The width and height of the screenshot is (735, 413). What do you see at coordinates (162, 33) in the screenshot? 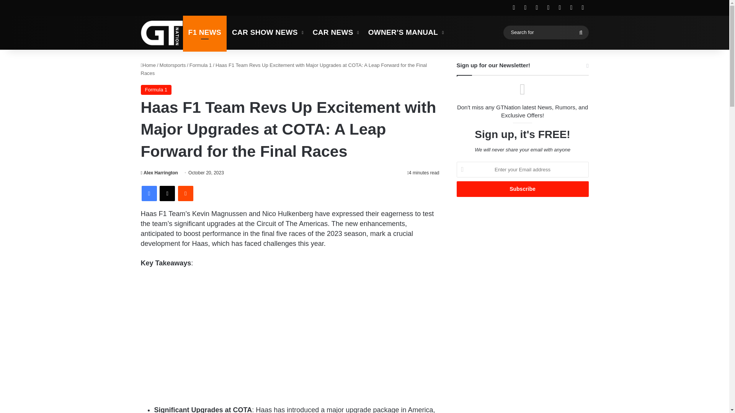
I see `Grand Tour Nation` at bounding box center [162, 33].